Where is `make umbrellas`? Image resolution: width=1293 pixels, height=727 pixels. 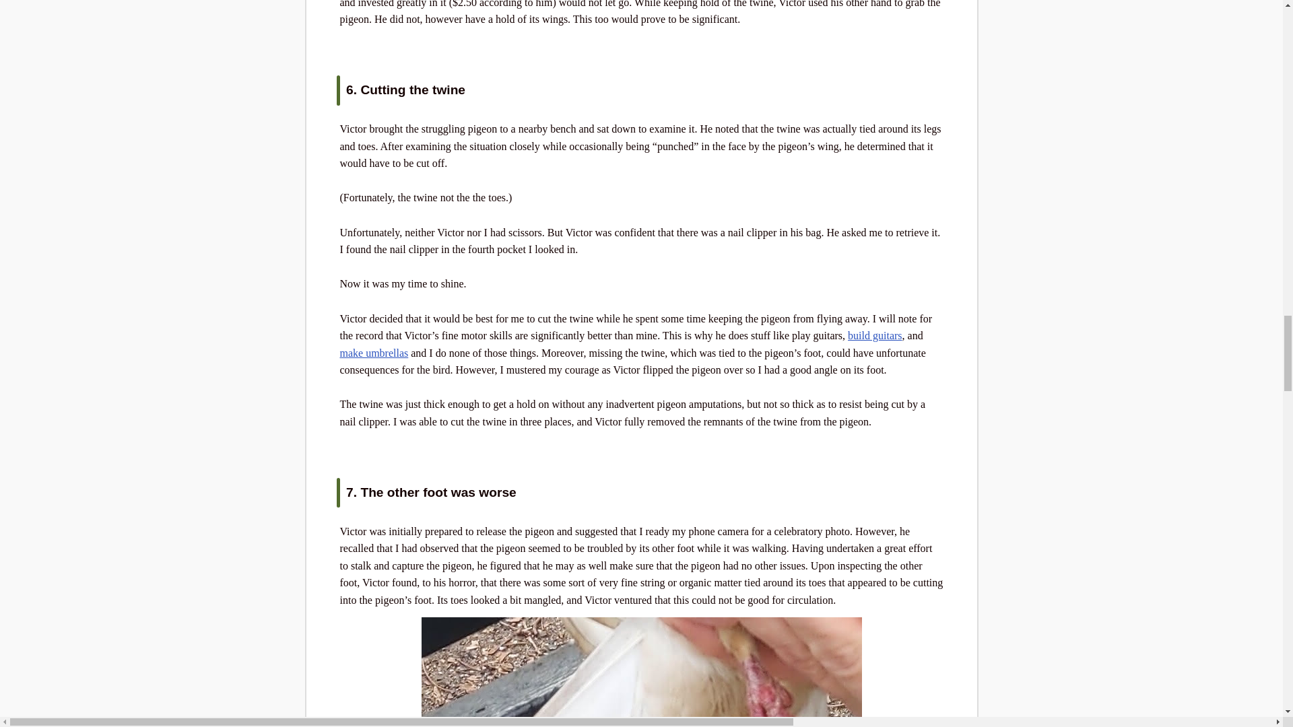
make umbrellas is located at coordinates (373, 353).